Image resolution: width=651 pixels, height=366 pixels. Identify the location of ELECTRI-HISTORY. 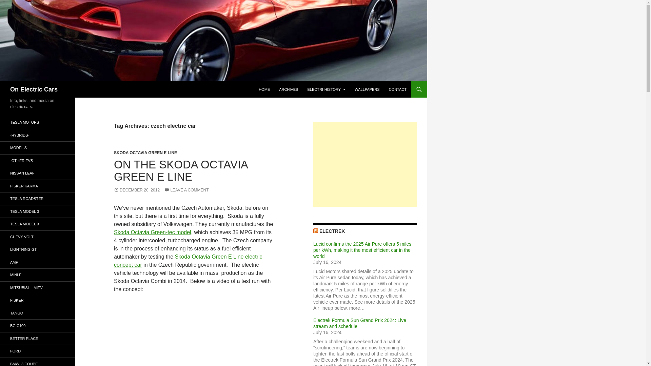
(327, 89).